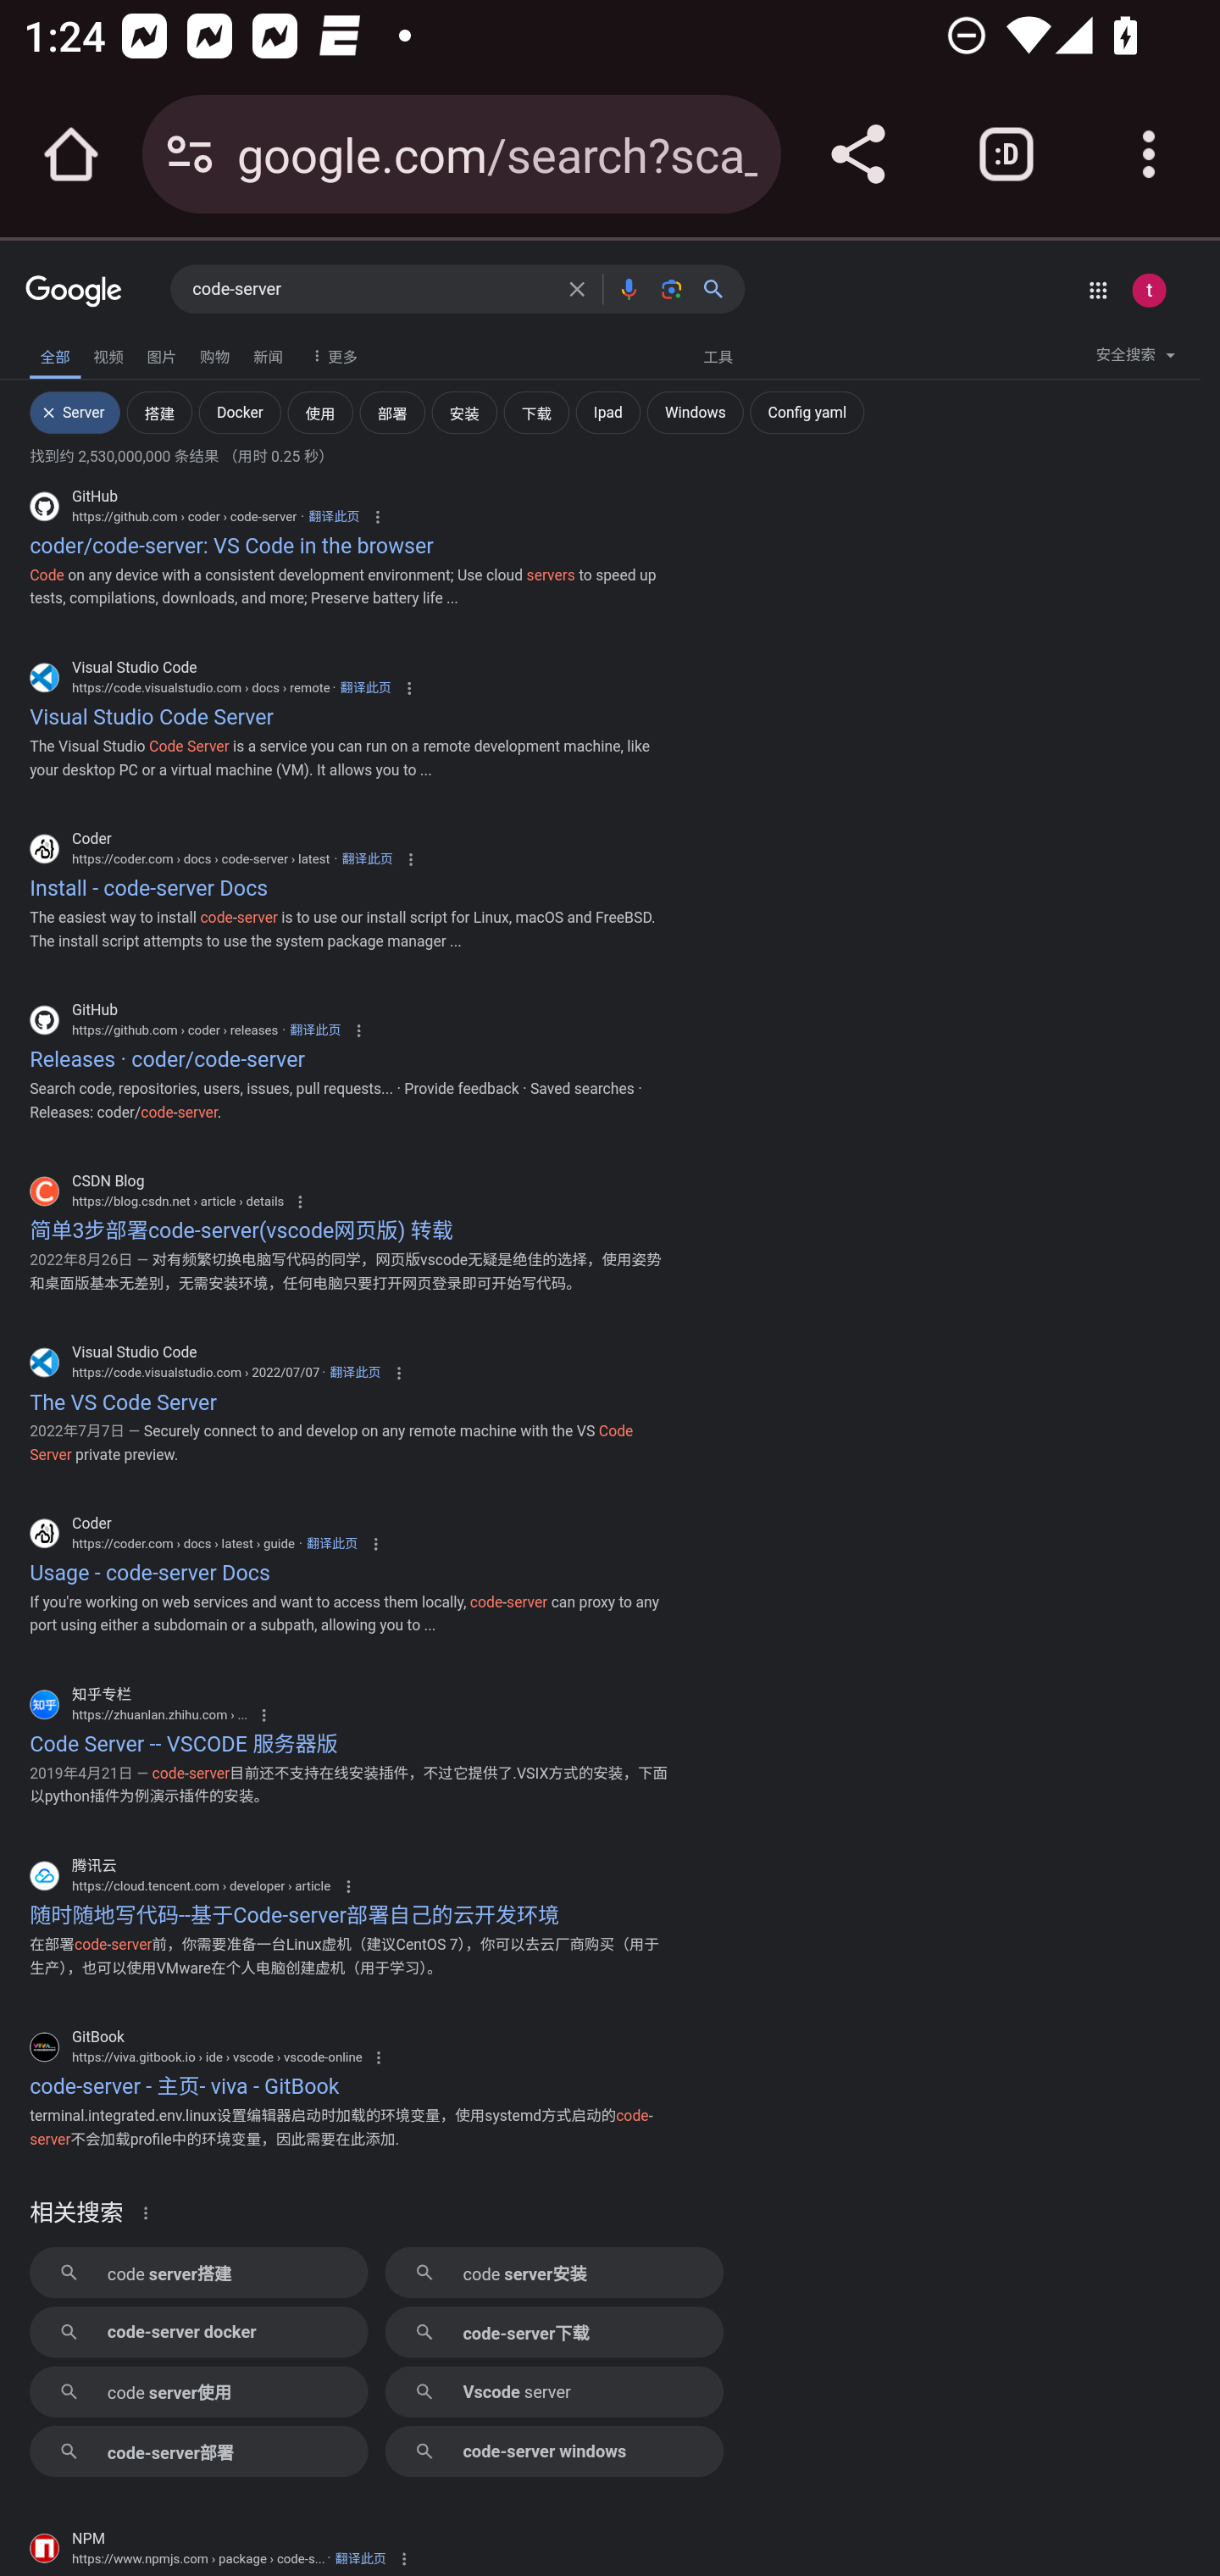 The width and height of the screenshot is (1220, 2576). Describe the element at coordinates (108, 354) in the screenshot. I see `视频` at that location.